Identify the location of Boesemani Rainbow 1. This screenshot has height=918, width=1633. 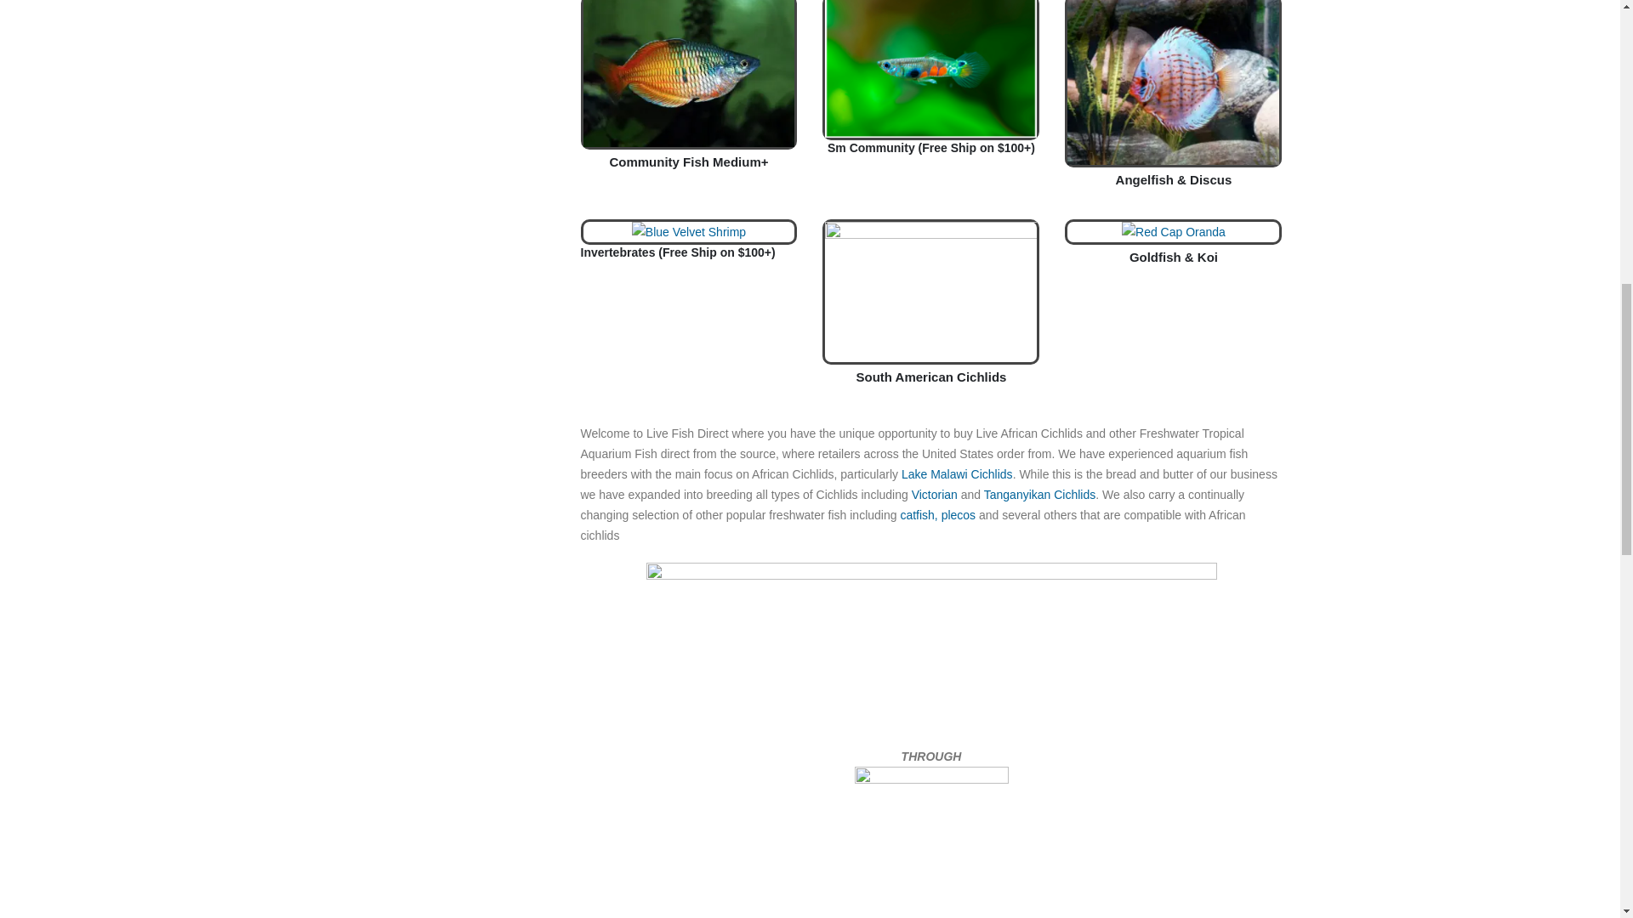
(689, 73).